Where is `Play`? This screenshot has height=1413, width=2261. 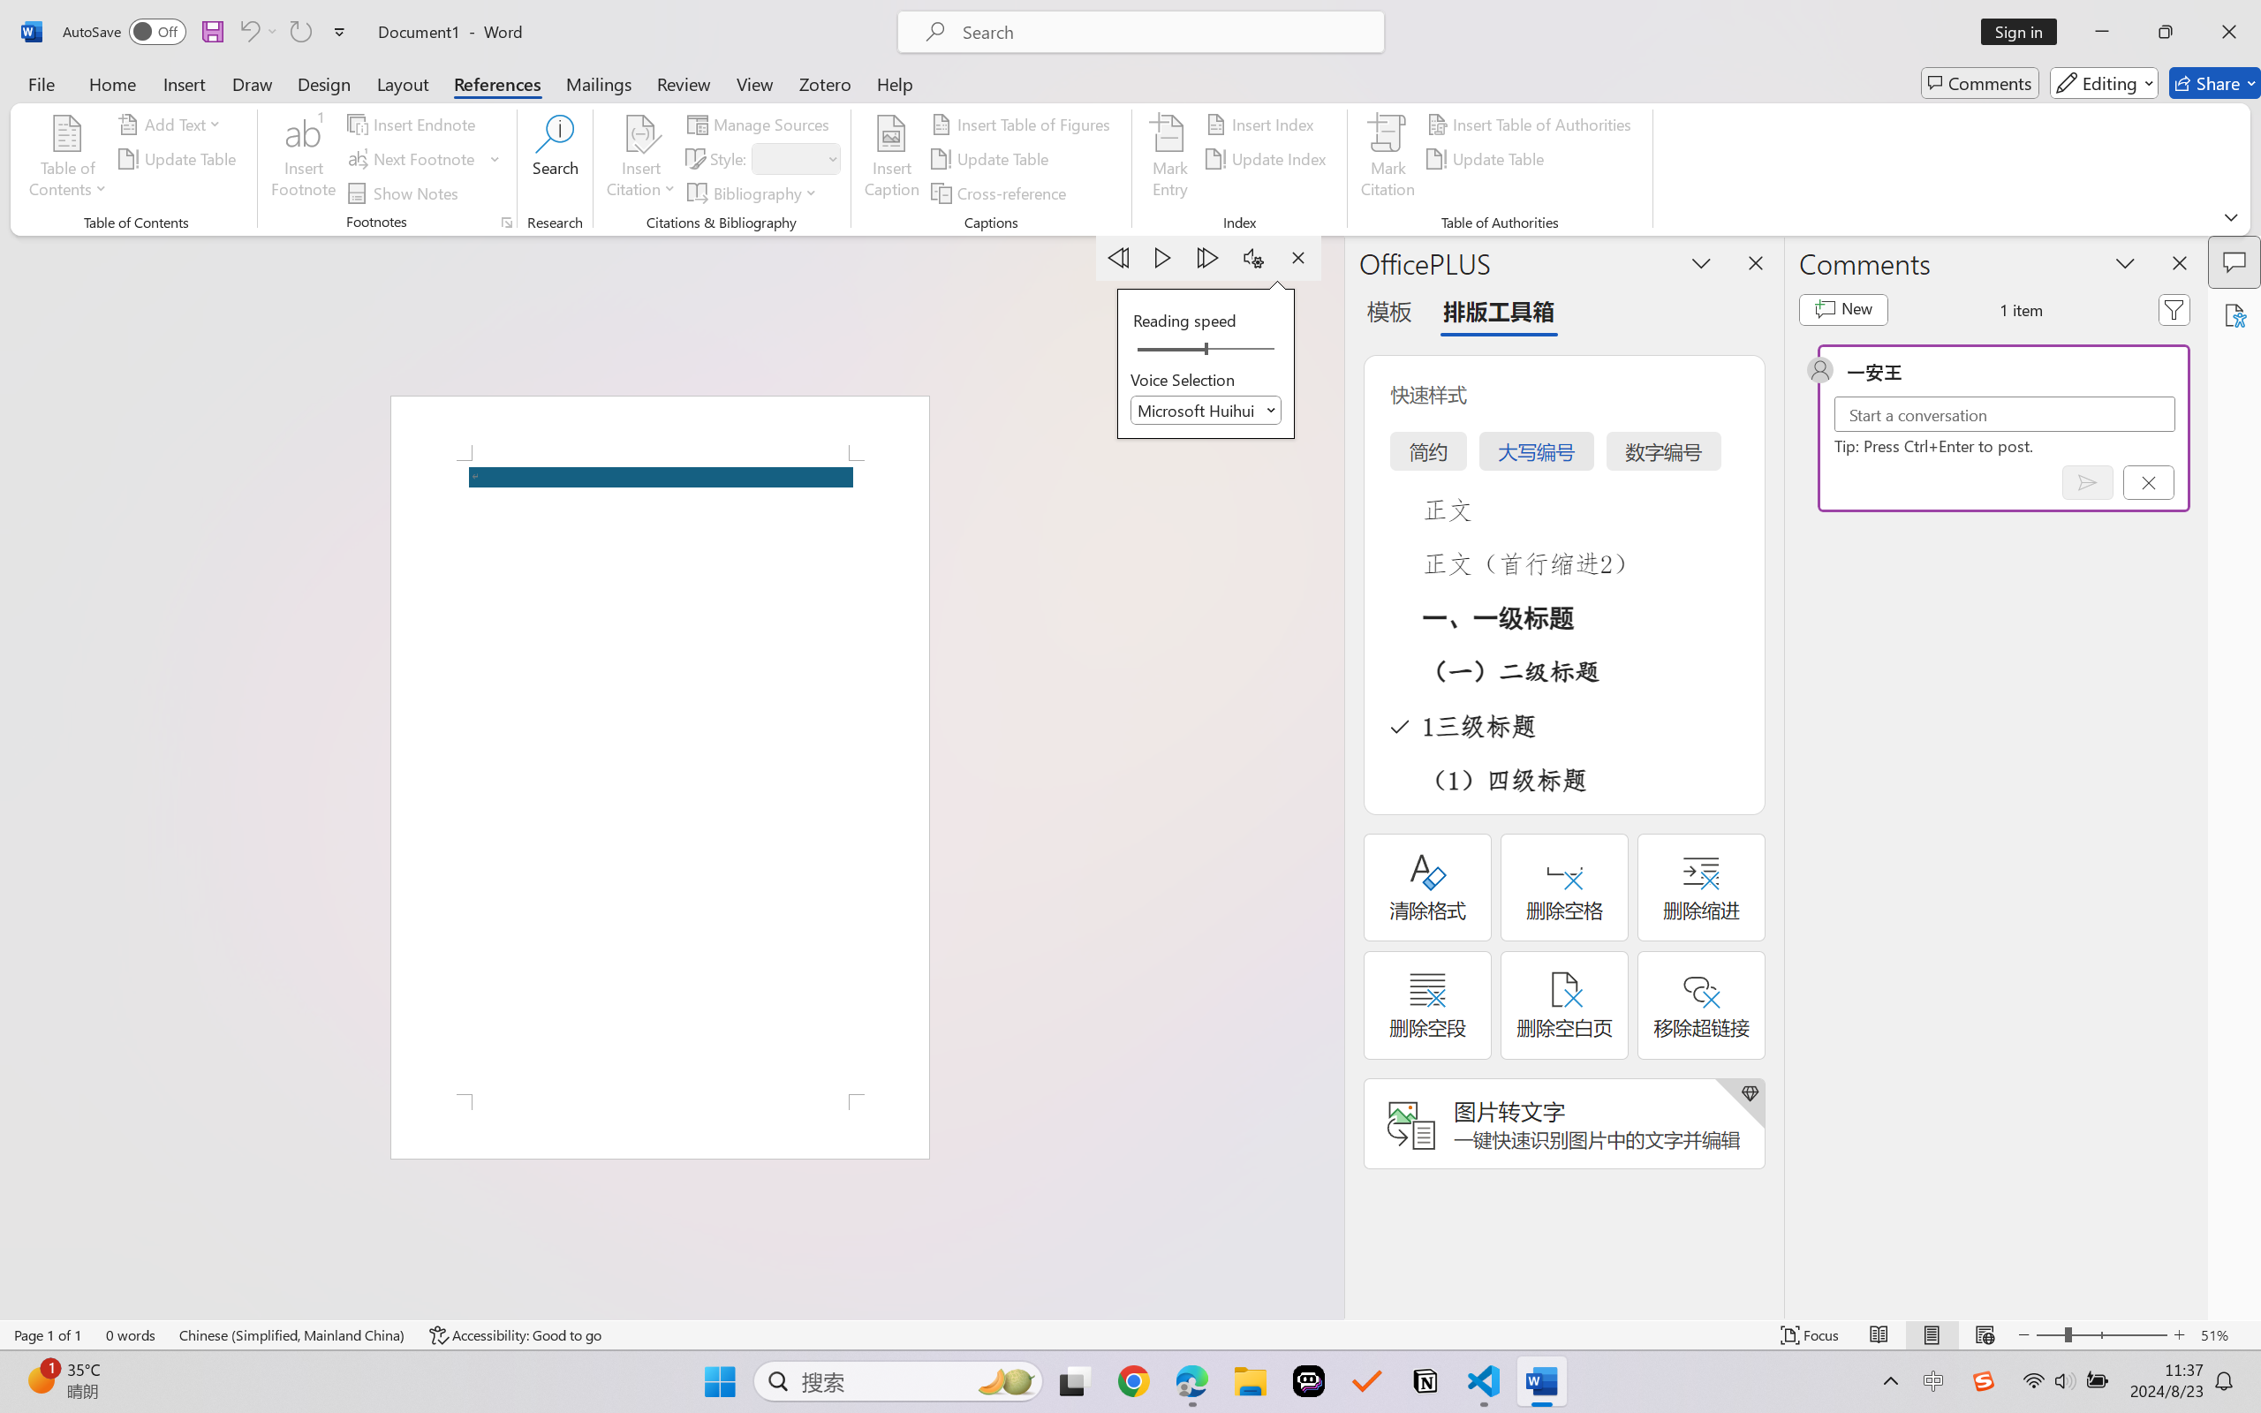 Play is located at coordinates (1164, 258).